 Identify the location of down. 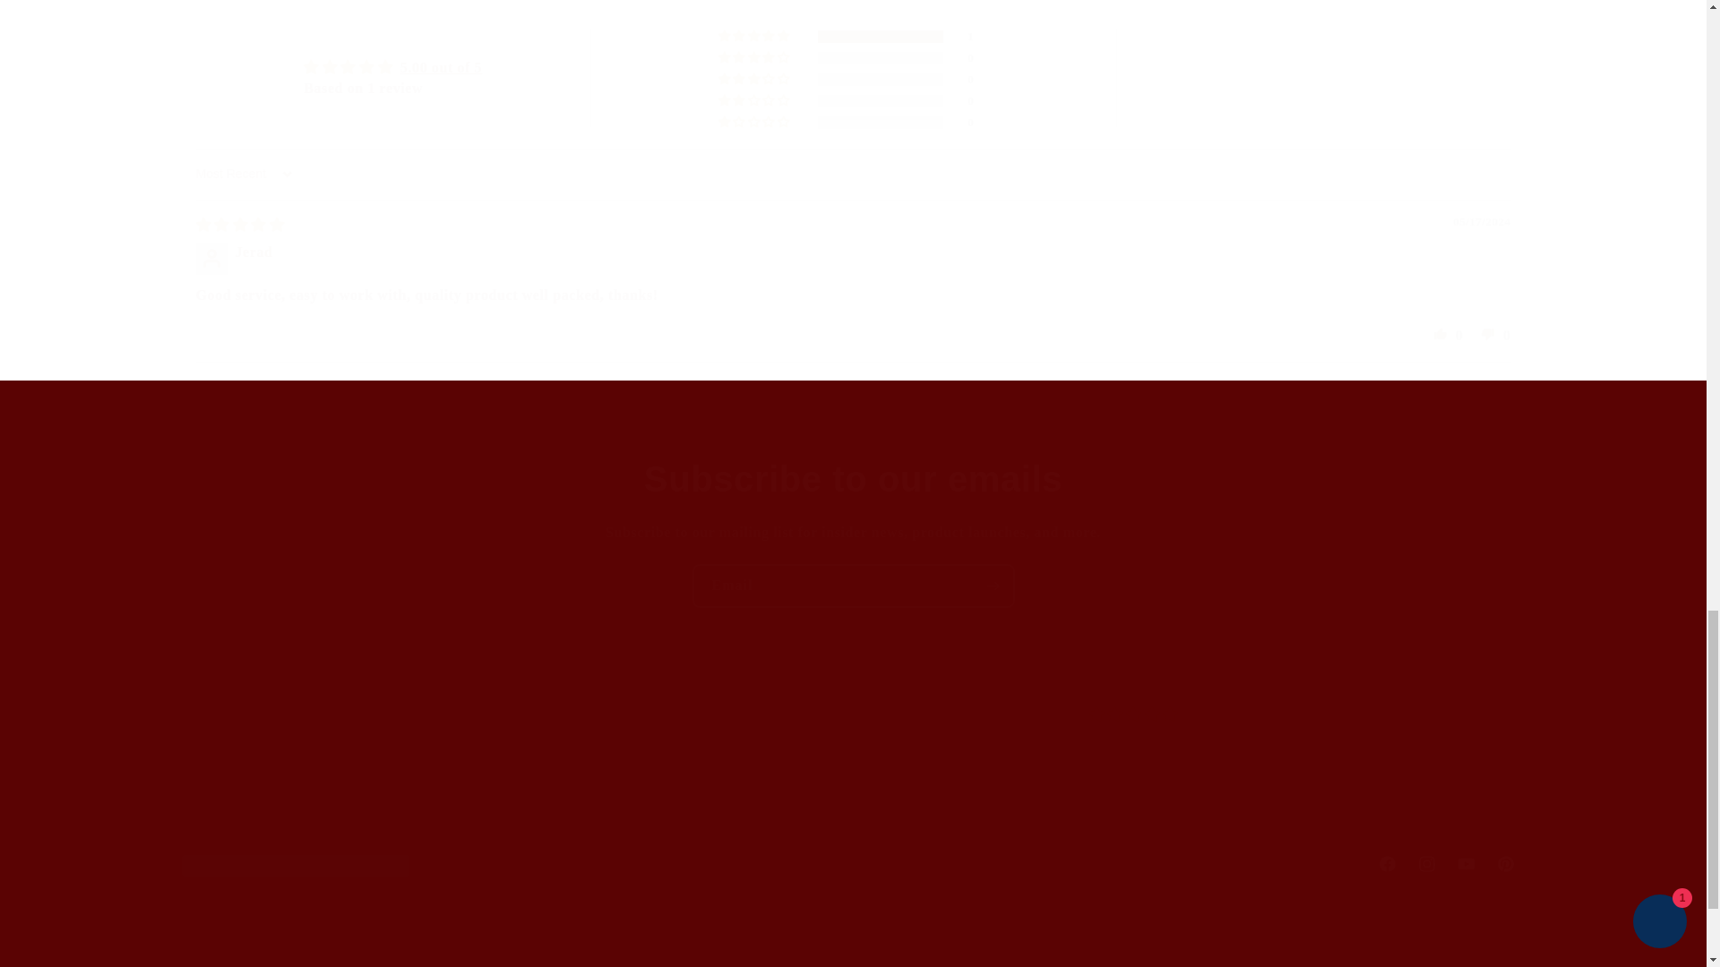
(852, 863).